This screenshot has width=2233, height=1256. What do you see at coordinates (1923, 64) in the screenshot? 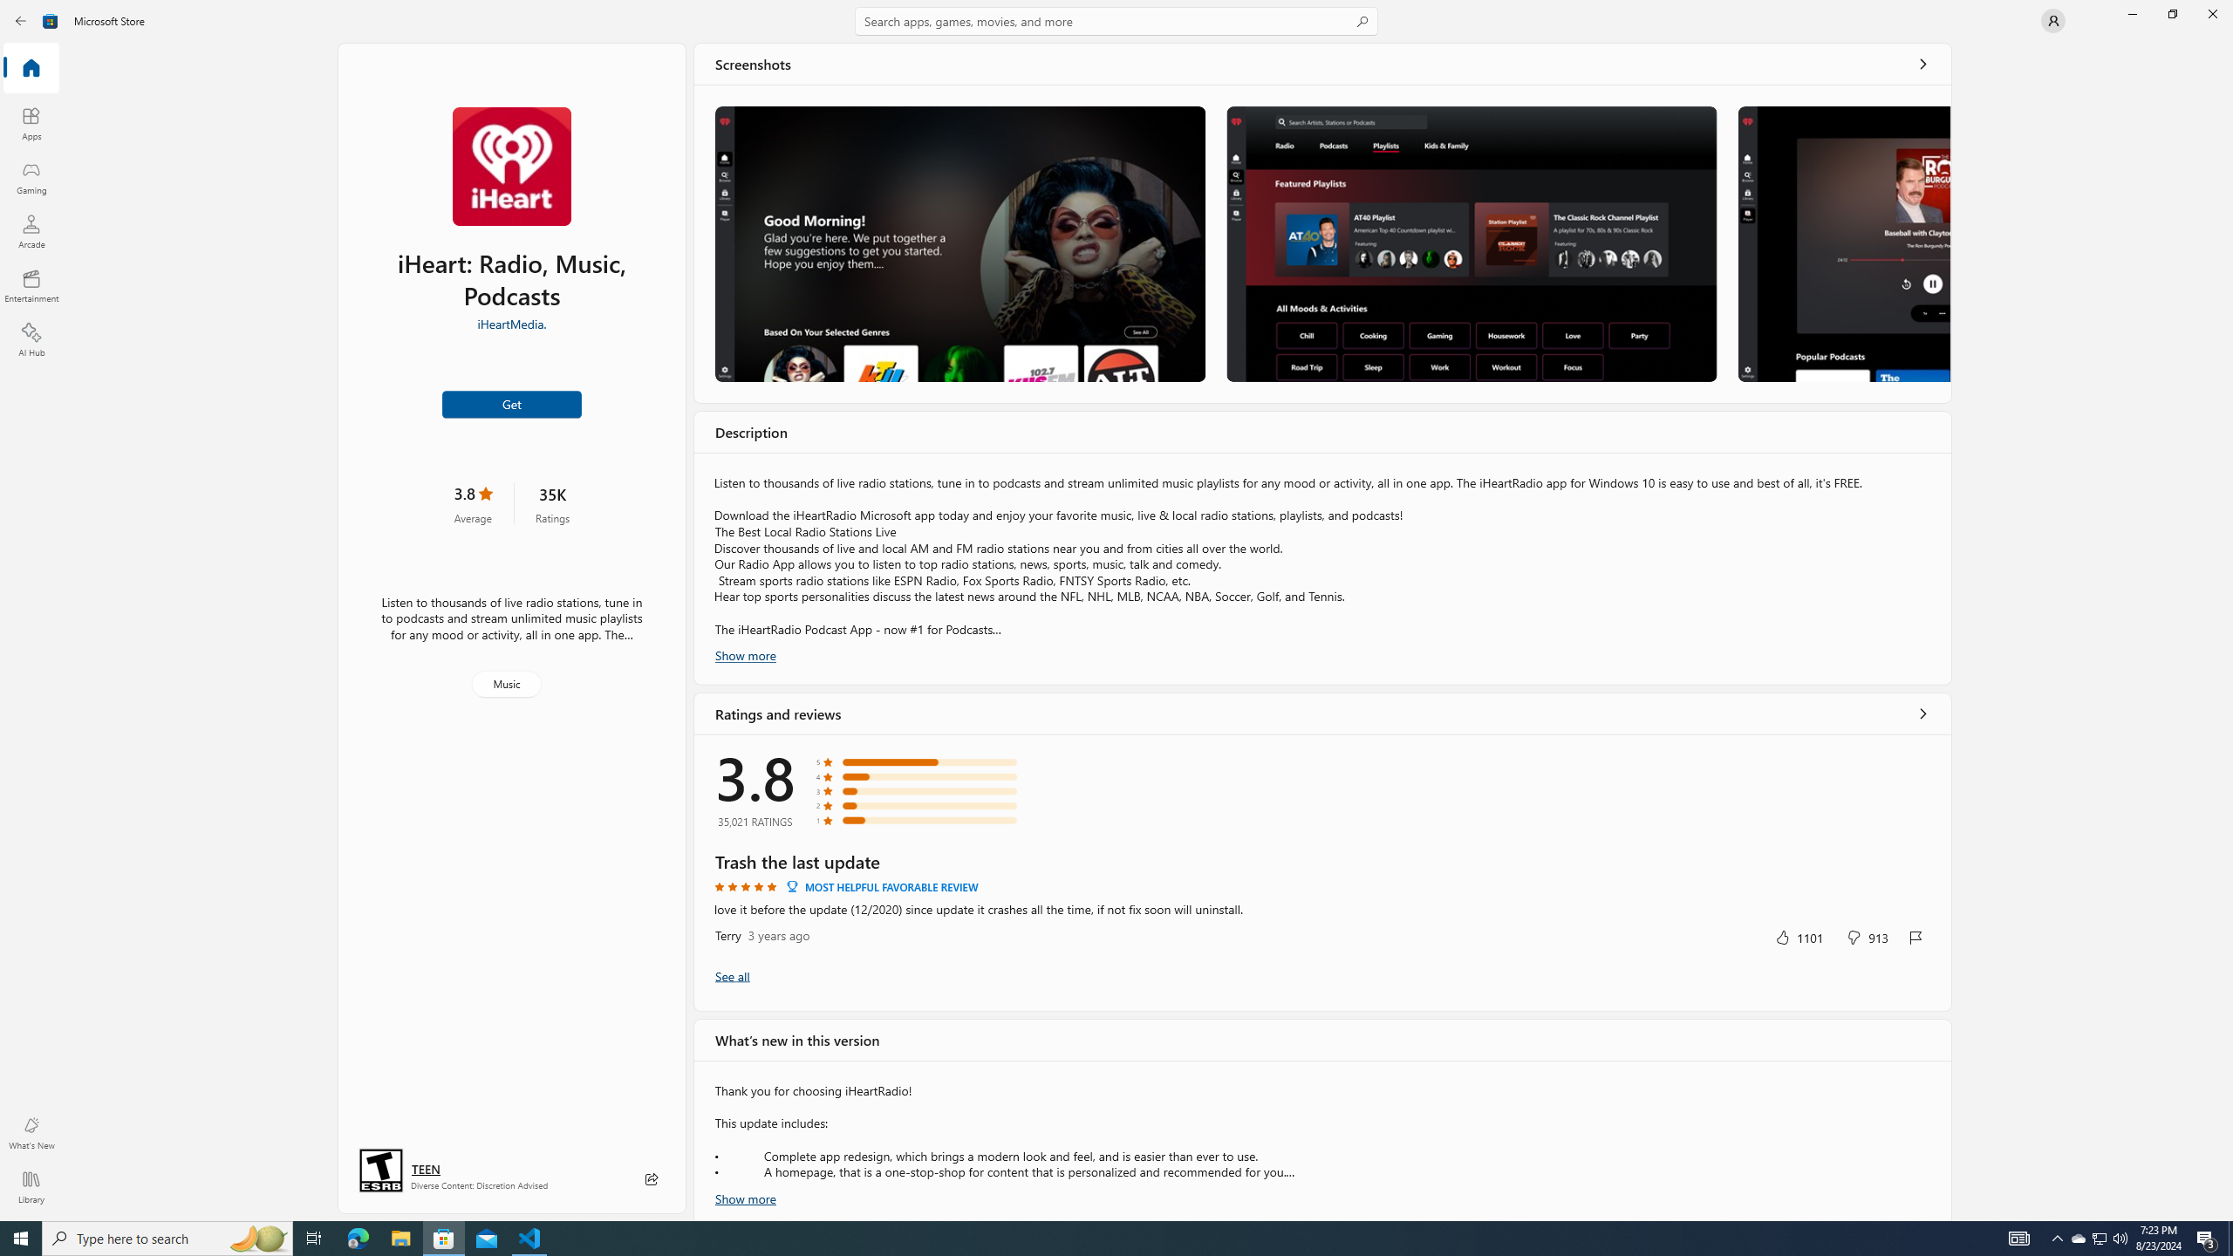
I see `See all` at bounding box center [1923, 64].